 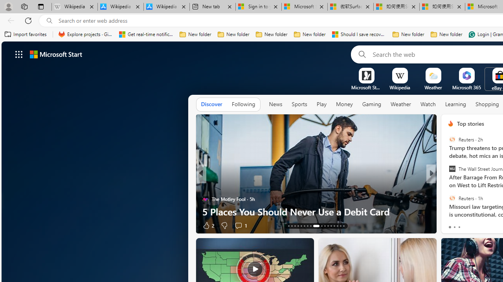 I want to click on Top stories, so click(x=470, y=123).